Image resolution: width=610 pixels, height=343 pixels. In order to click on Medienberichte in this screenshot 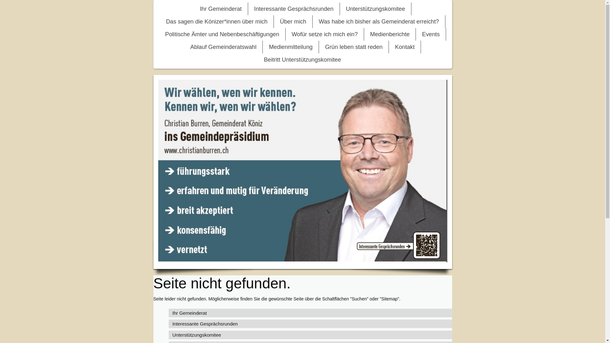, I will do `click(390, 34)`.